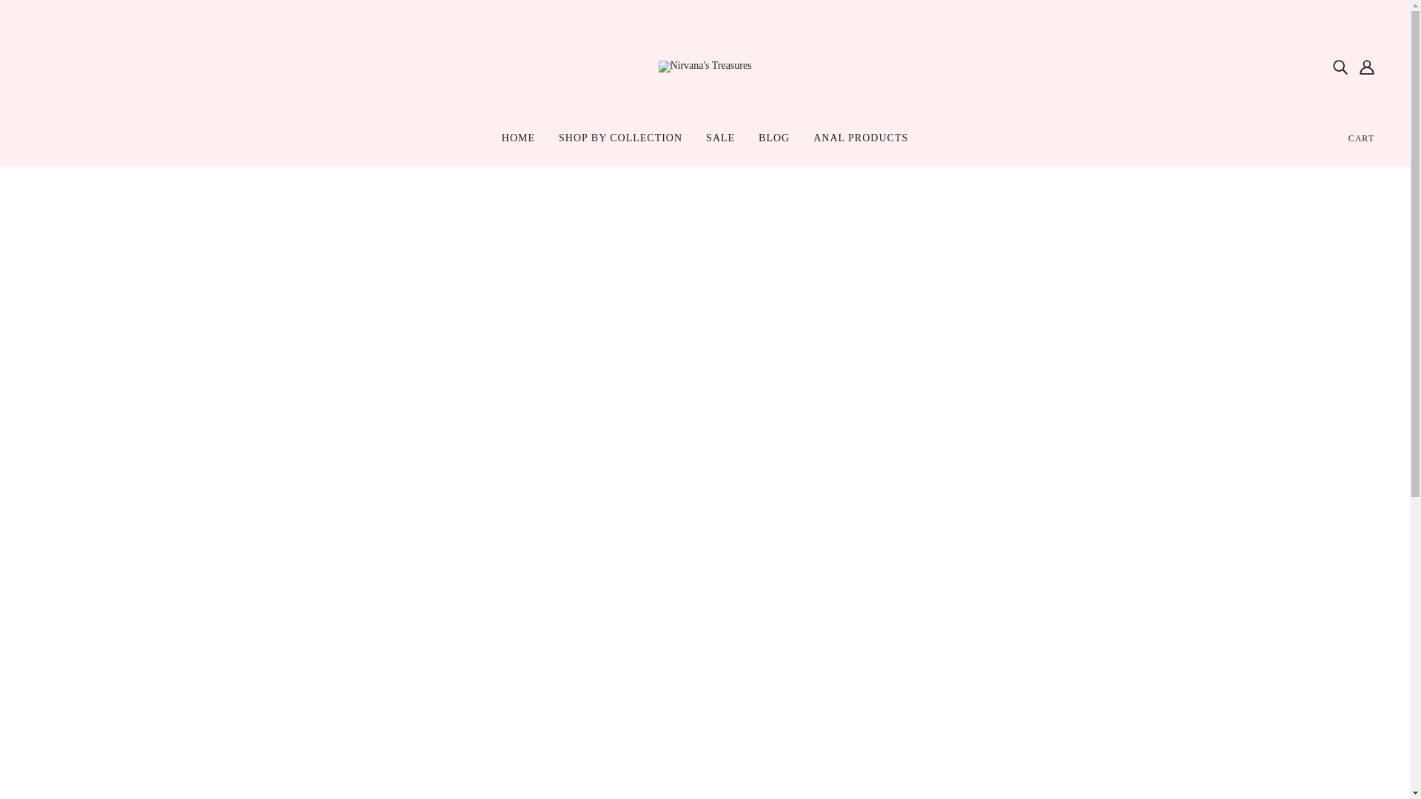 Image resolution: width=1421 pixels, height=799 pixels. Describe the element at coordinates (774, 144) in the screenshot. I see `BLOG` at that location.